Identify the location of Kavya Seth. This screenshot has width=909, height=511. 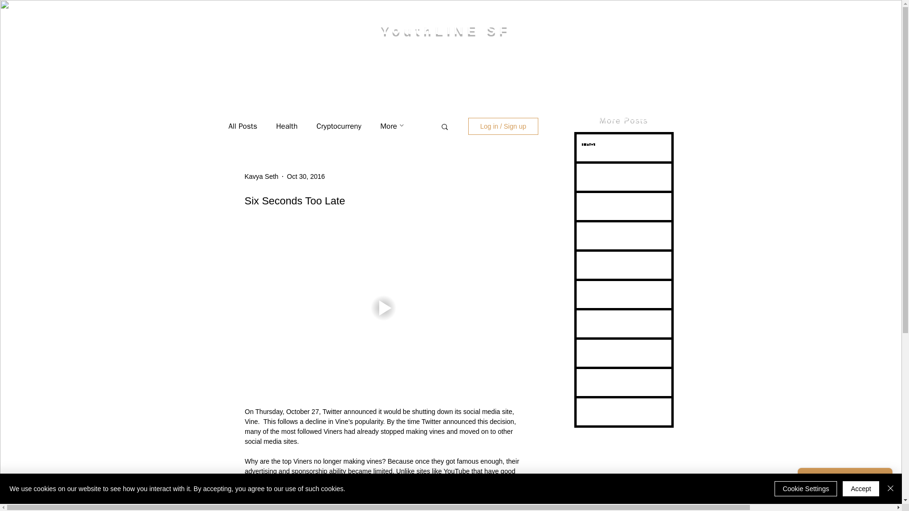
(261, 176).